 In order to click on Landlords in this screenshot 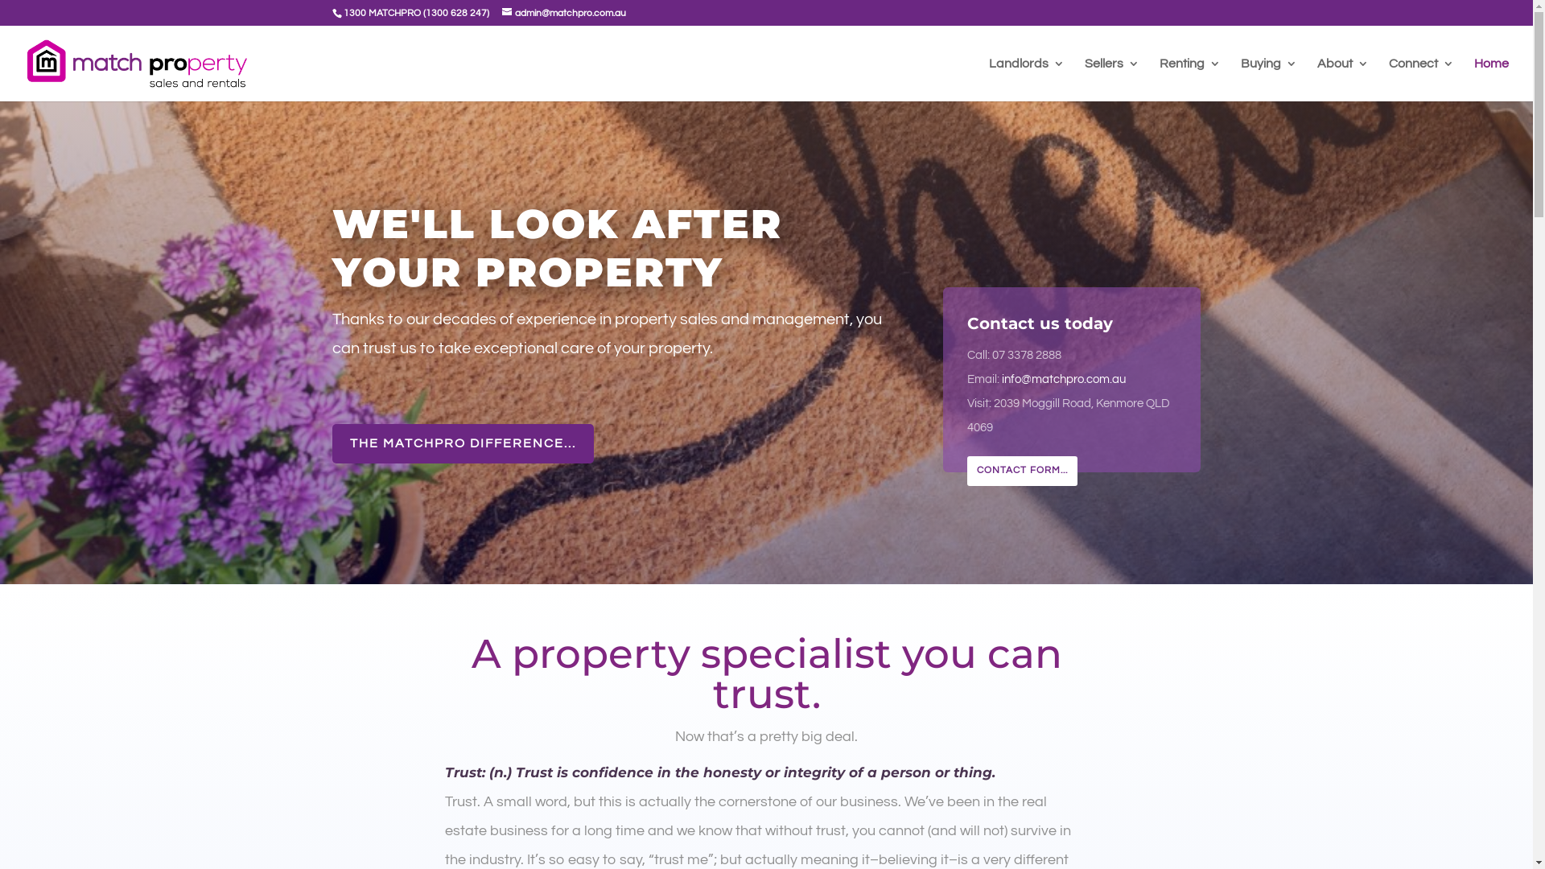, I will do `click(1027, 80)`.